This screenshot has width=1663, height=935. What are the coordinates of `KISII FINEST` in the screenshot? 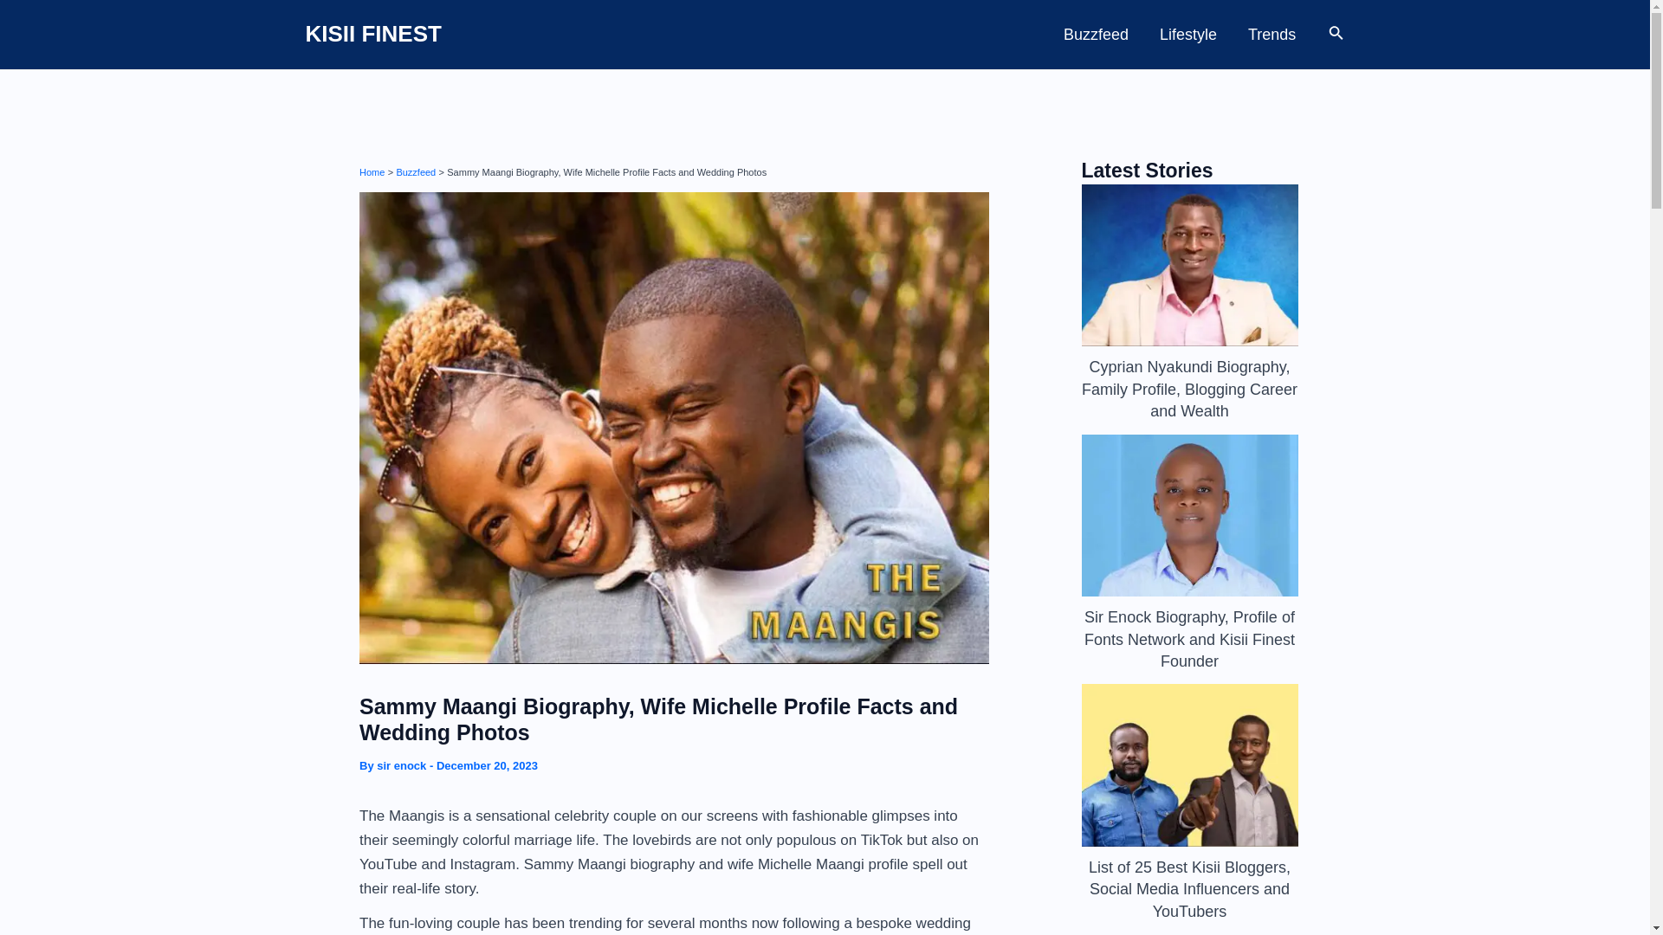 It's located at (372, 33).